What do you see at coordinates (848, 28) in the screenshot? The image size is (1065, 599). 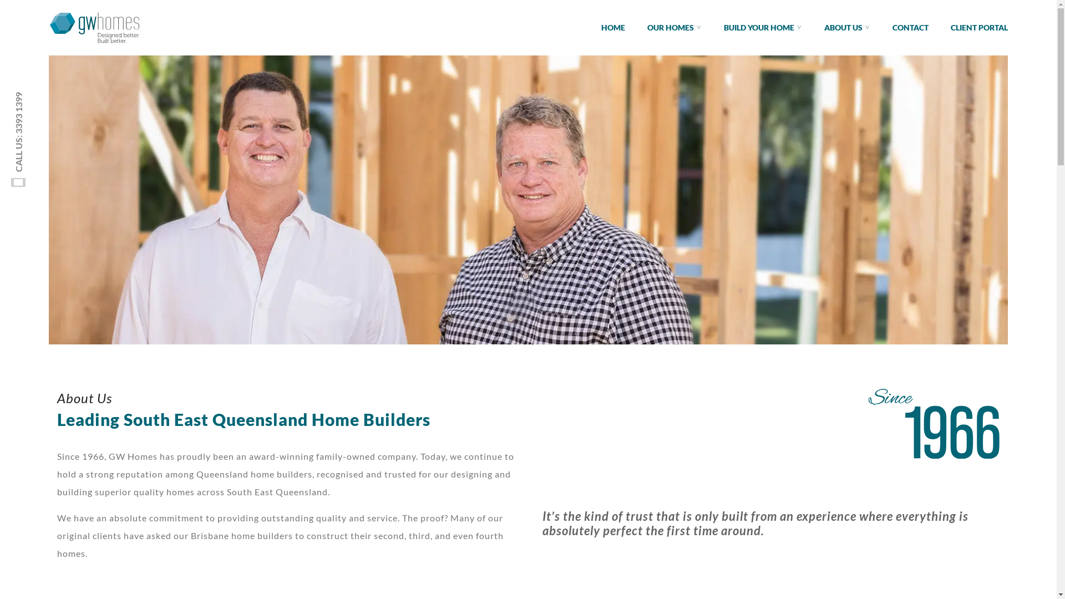 I see `ABOUT US` at bounding box center [848, 28].